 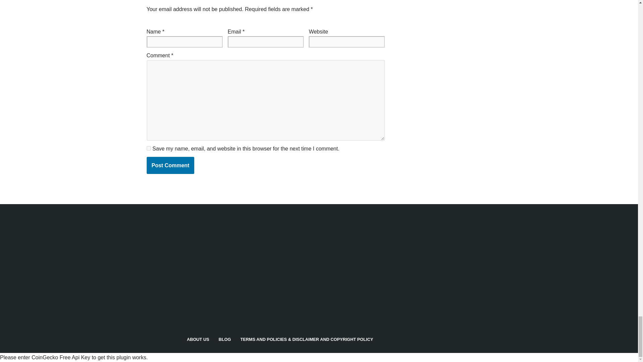 What do you see at coordinates (198, 339) in the screenshot?
I see `ABOUT US` at bounding box center [198, 339].